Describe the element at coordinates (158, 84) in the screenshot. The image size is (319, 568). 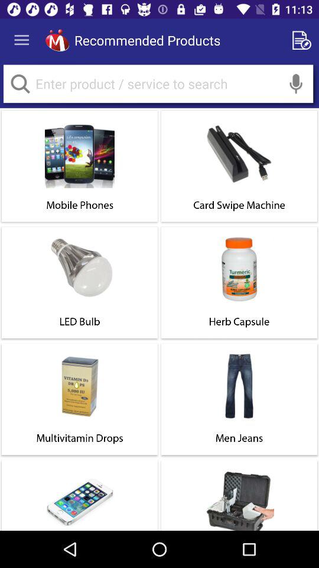
I see `query search` at that location.